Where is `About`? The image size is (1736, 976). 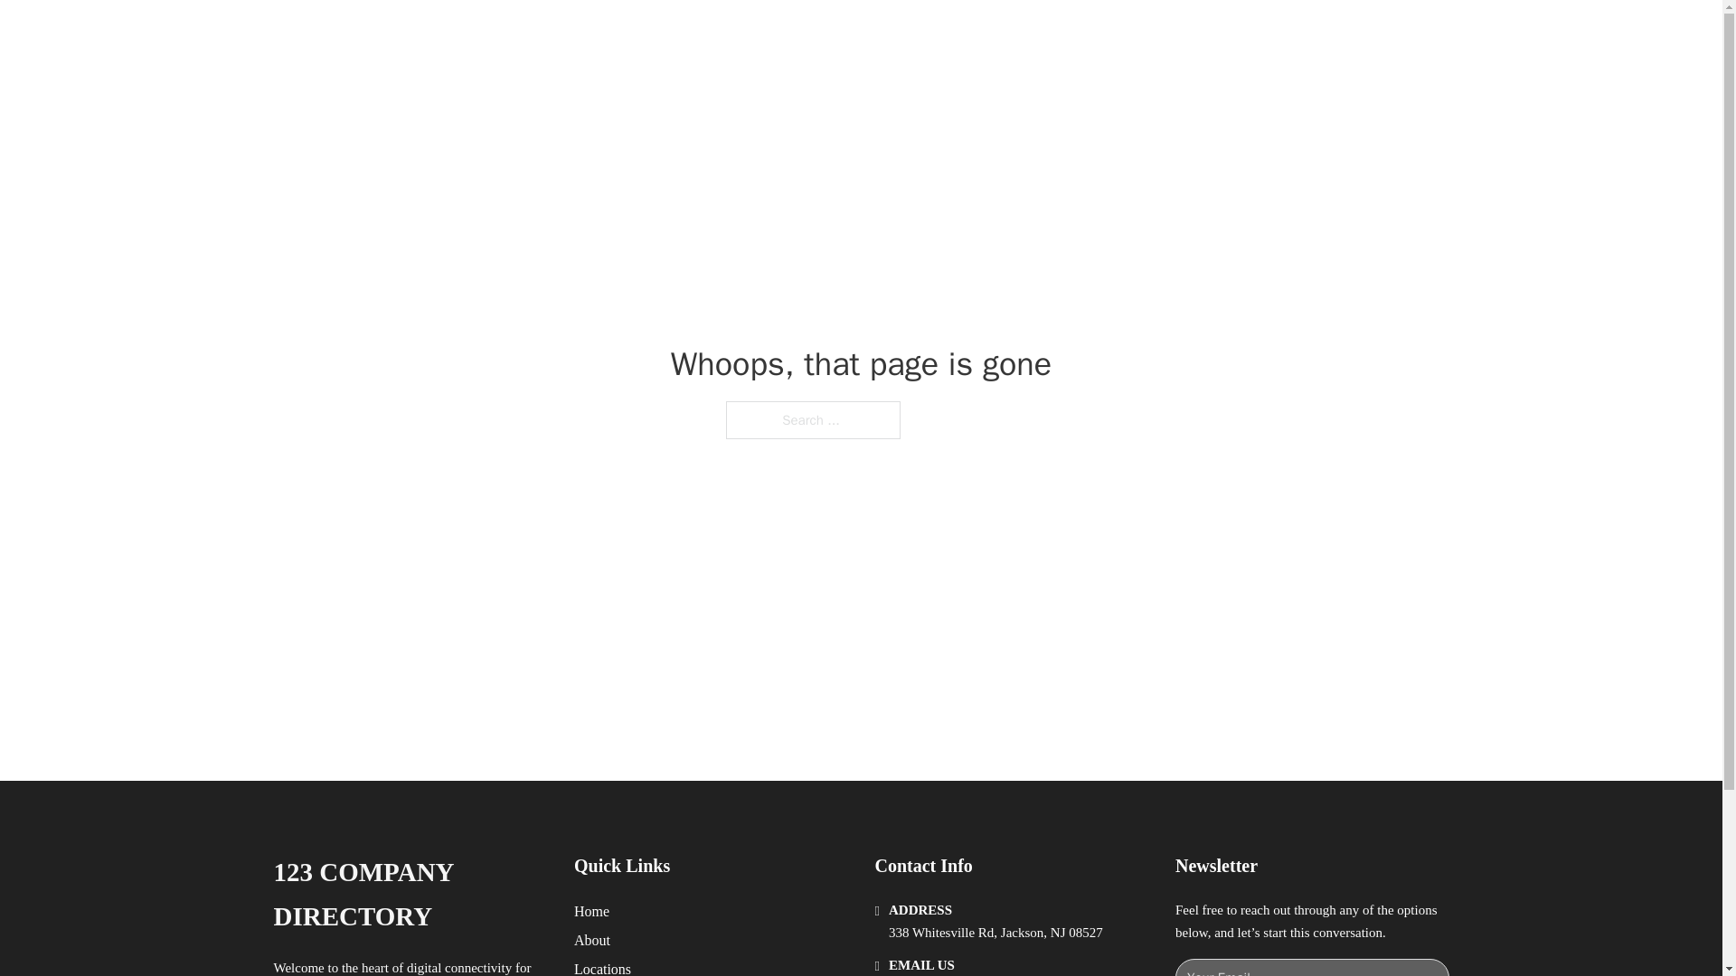 About is located at coordinates (592, 940).